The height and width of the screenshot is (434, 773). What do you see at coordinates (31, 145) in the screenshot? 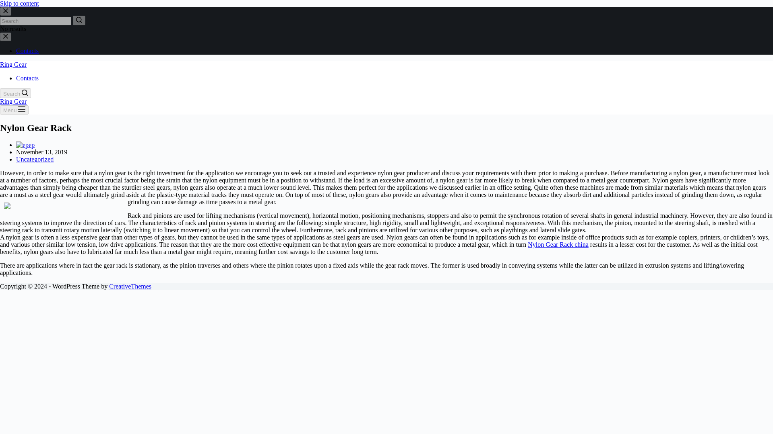
I see `Posts by ep` at bounding box center [31, 145].